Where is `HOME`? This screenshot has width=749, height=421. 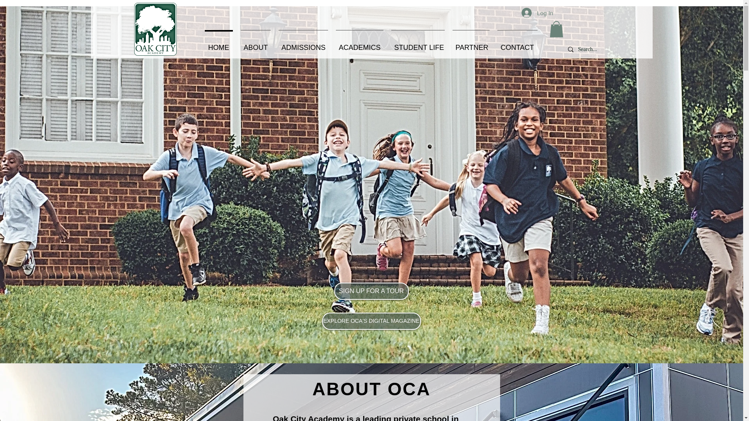
HOME is located at coordinates (218, 44).